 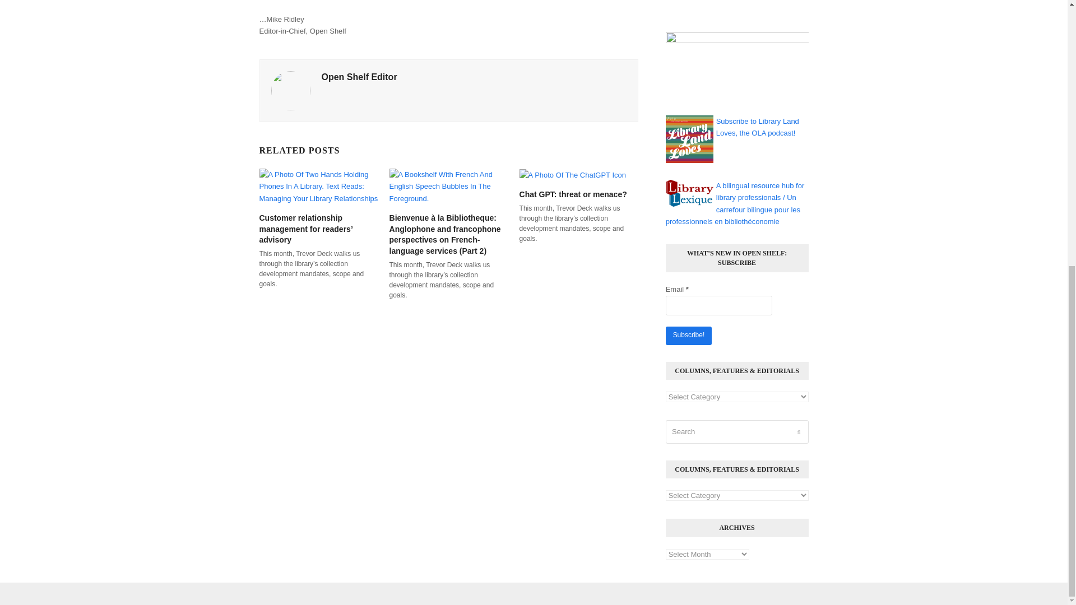 I want to click on Email, so click(x=719, y=305).